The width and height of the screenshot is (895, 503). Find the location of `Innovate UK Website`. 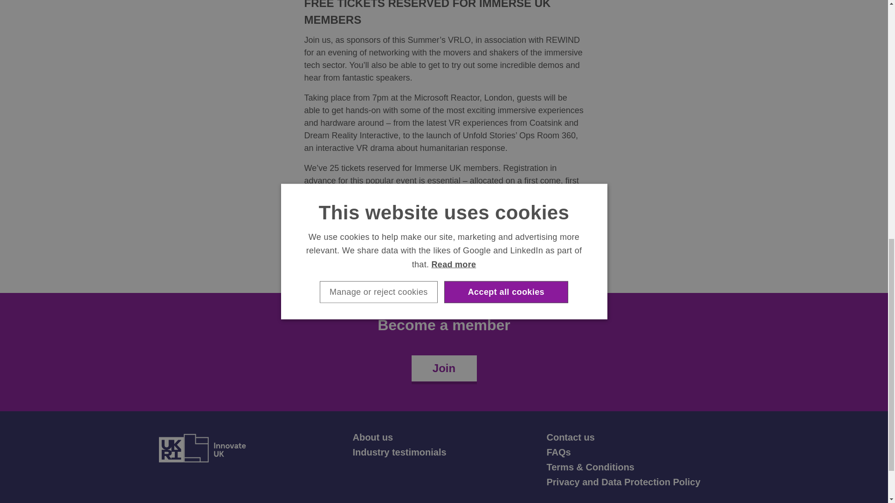

Innovate UK Website is located at coordinates (201, 448).